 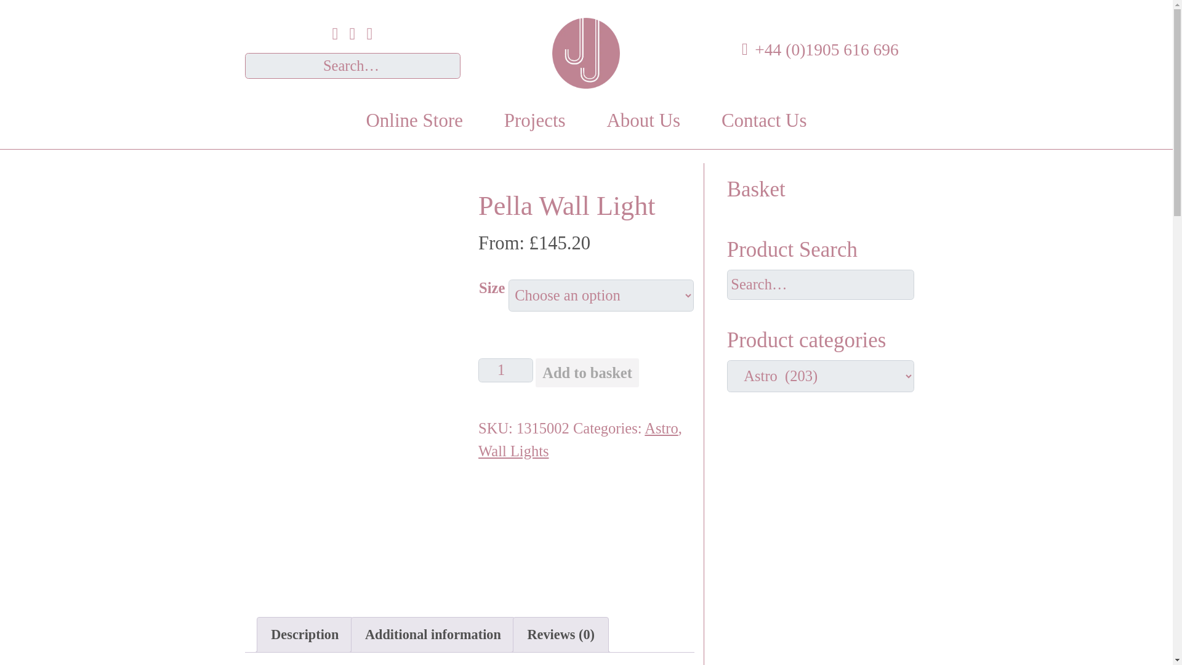 I want to click on Description, so click(x=304, y=635).